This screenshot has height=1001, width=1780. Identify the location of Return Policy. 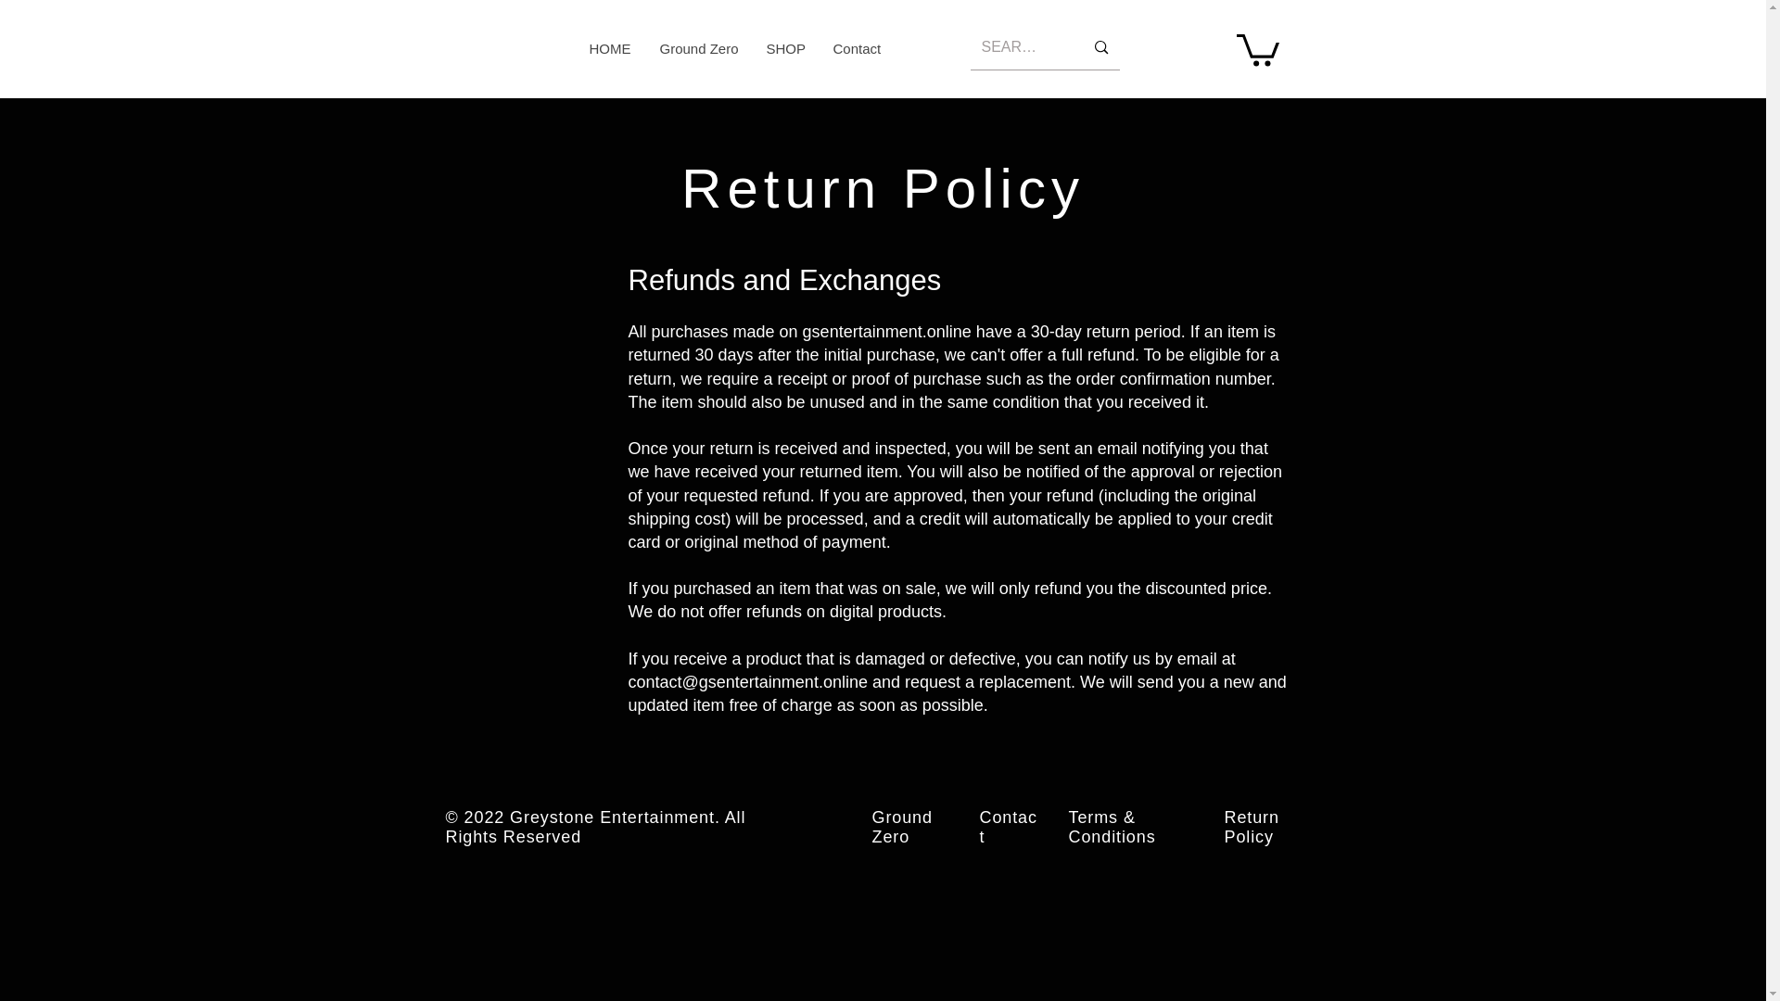
(1251, 827).